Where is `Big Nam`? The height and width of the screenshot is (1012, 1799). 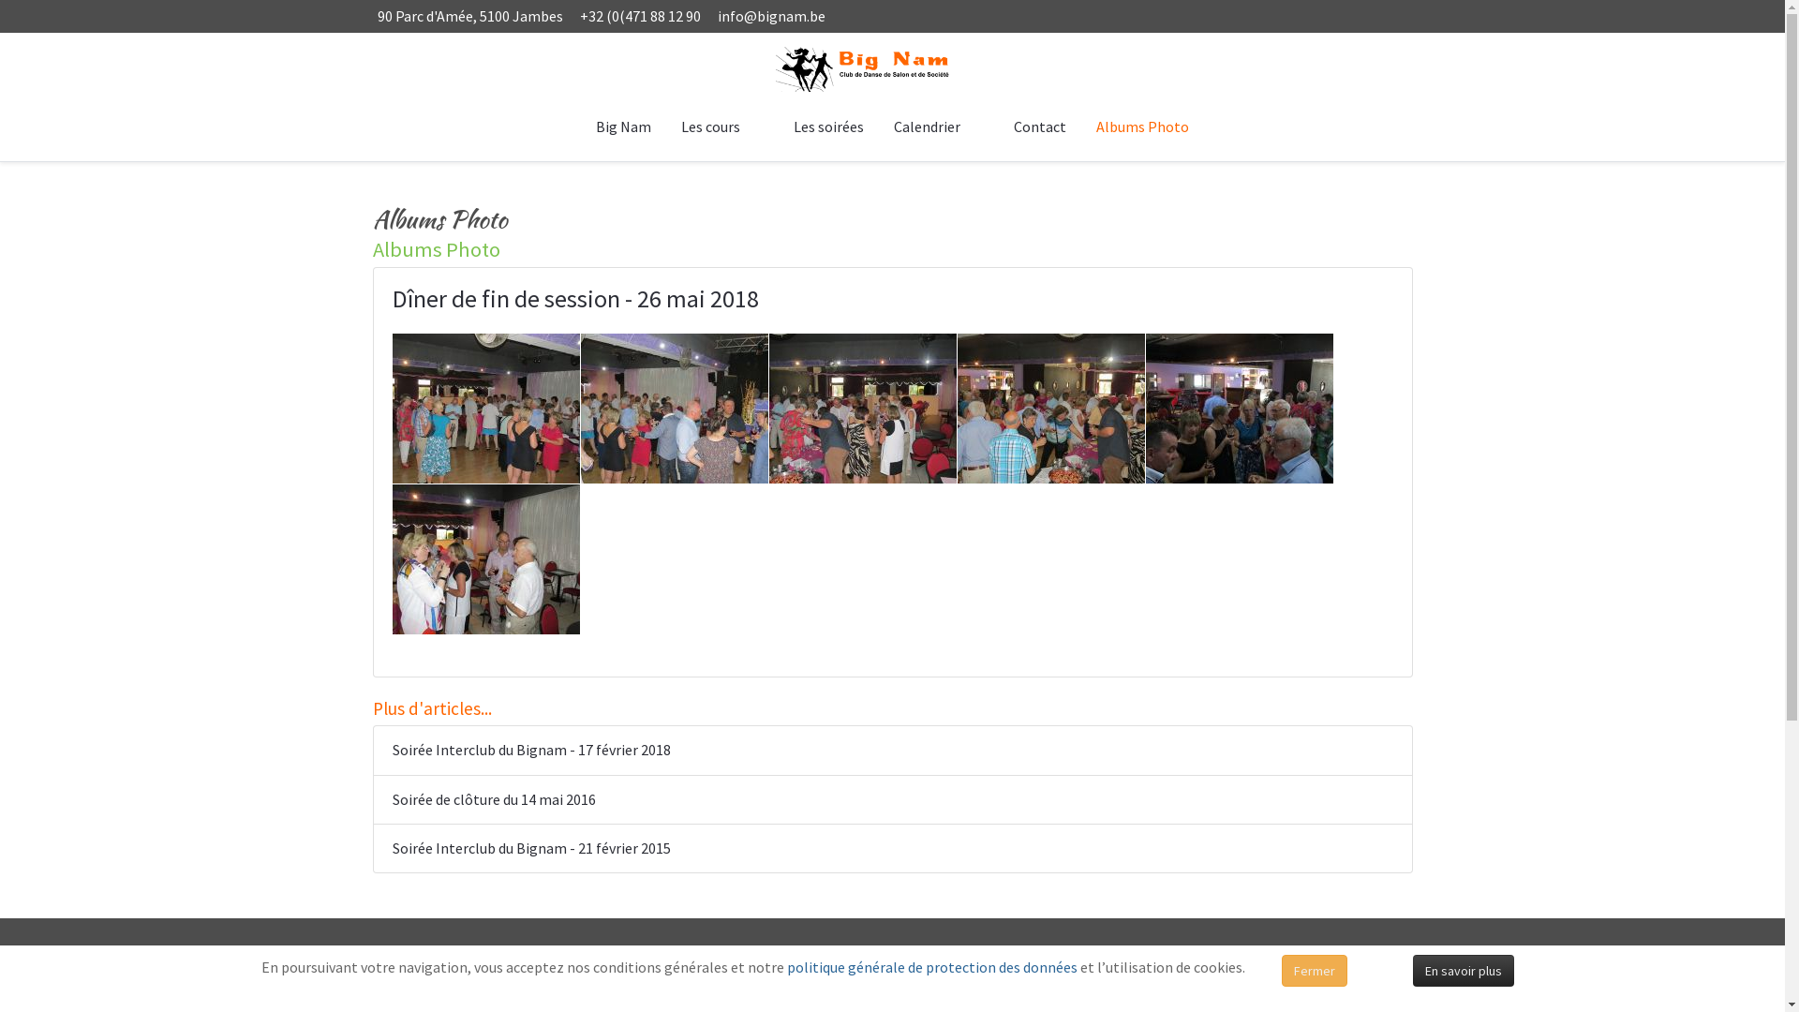 Big Nam is located at coordinates (624, 127).